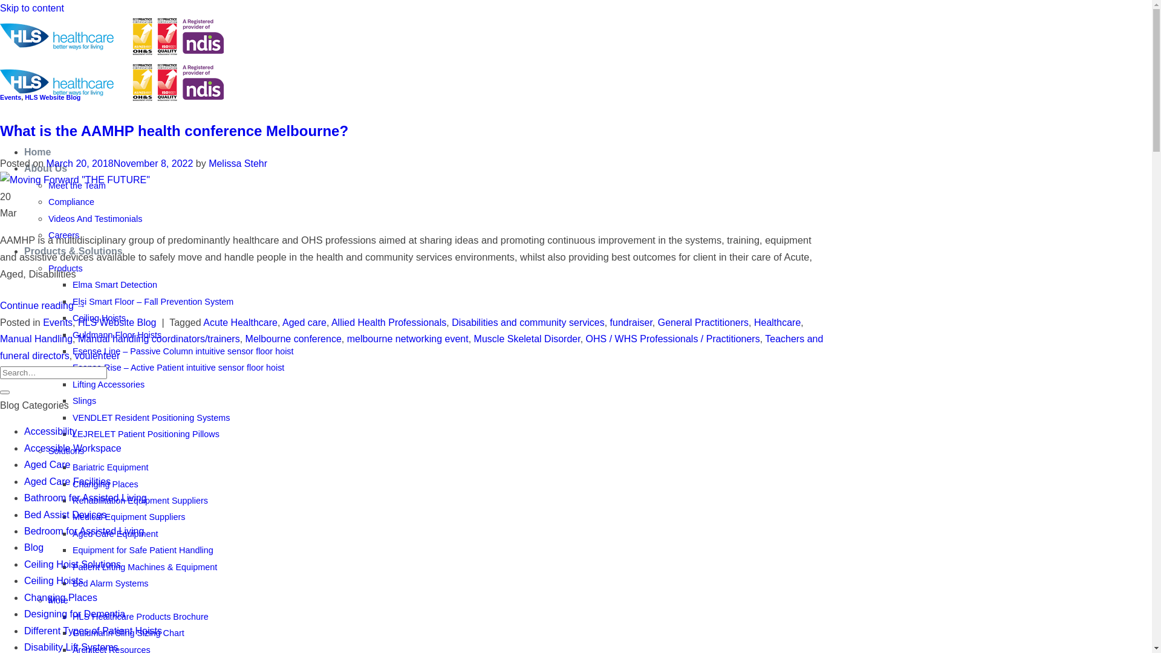  Describe the element at coordinates (109, 385) in the screenshot. I see `Lifting Accessories` at that location.